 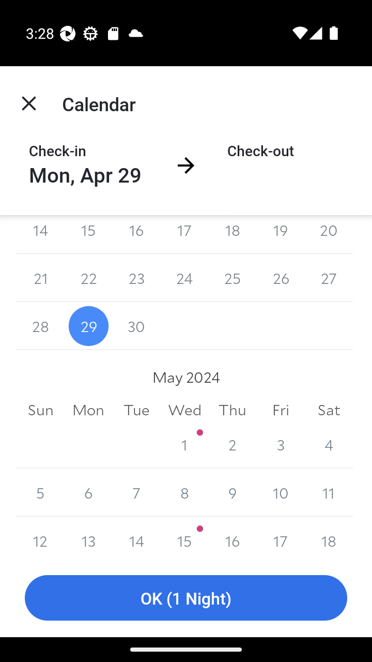 What do you see at coordinates (184, 235) in the screenshot?
I see `17 17 April 2024` at bounding box center [184, 235].